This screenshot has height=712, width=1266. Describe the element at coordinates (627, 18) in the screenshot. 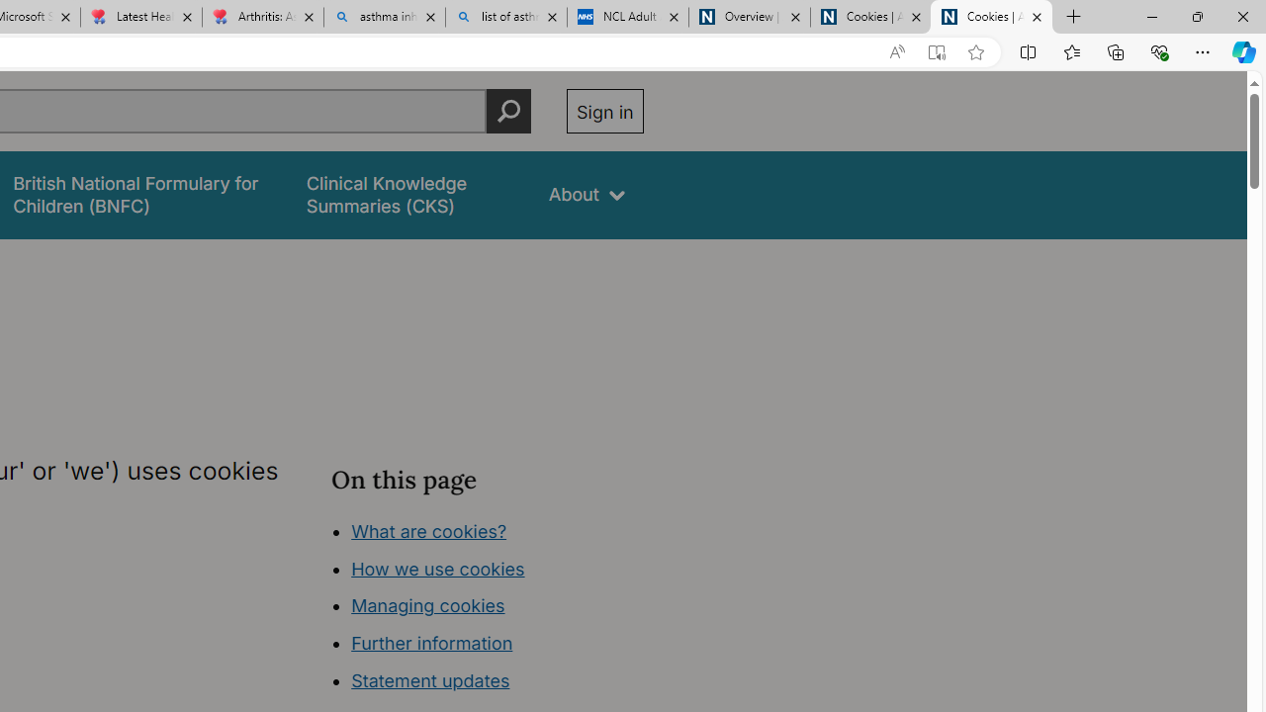

I see `NCL Adult Asthma Inhaler Choice Guideline` at that location.